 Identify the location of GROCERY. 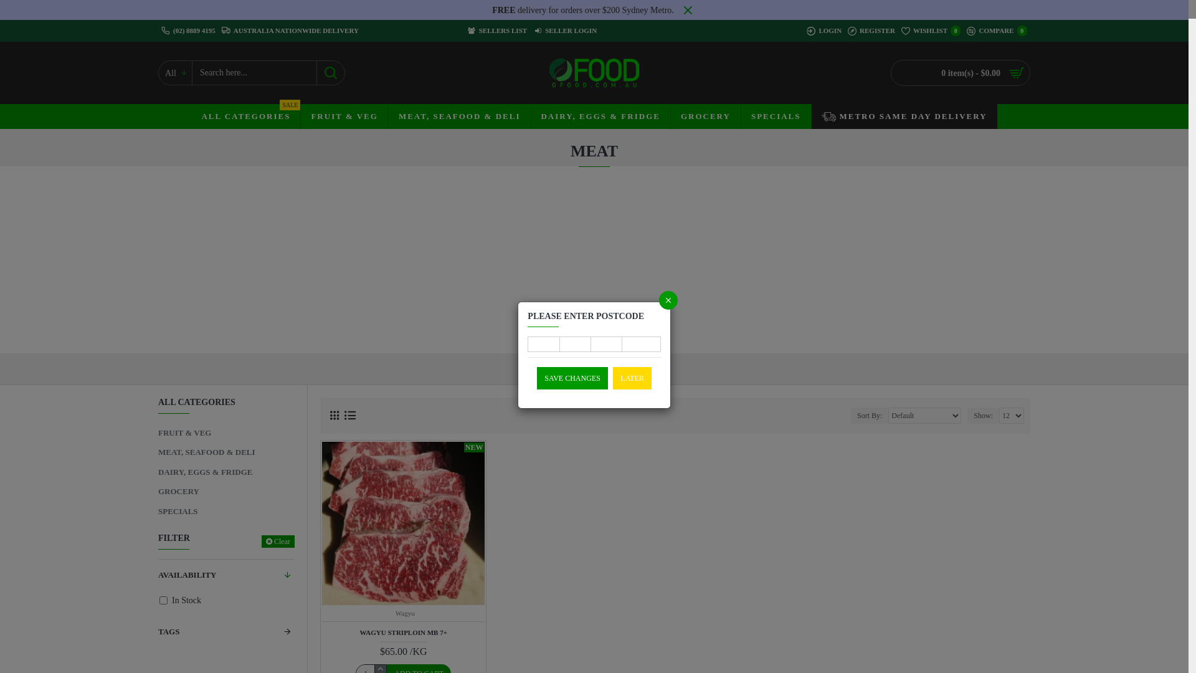
(227, 492).